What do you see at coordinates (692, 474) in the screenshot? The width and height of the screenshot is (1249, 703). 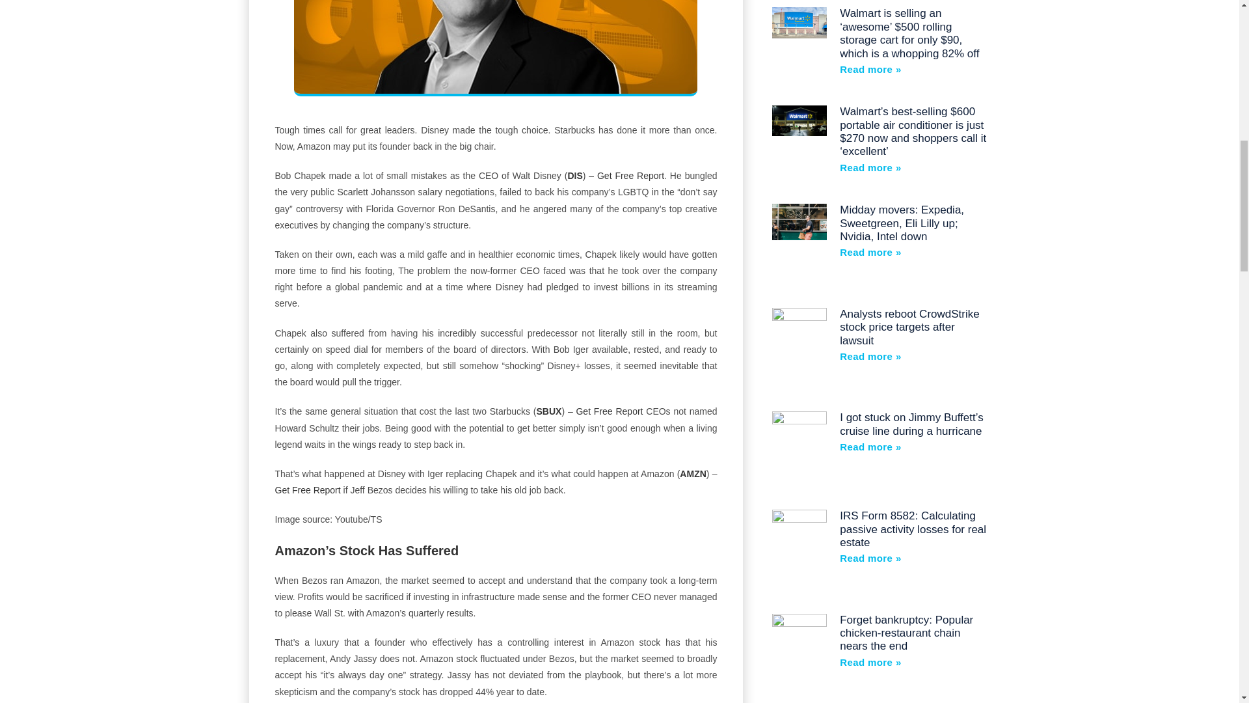 I see `AMZN` at bounding box center [692, 474].